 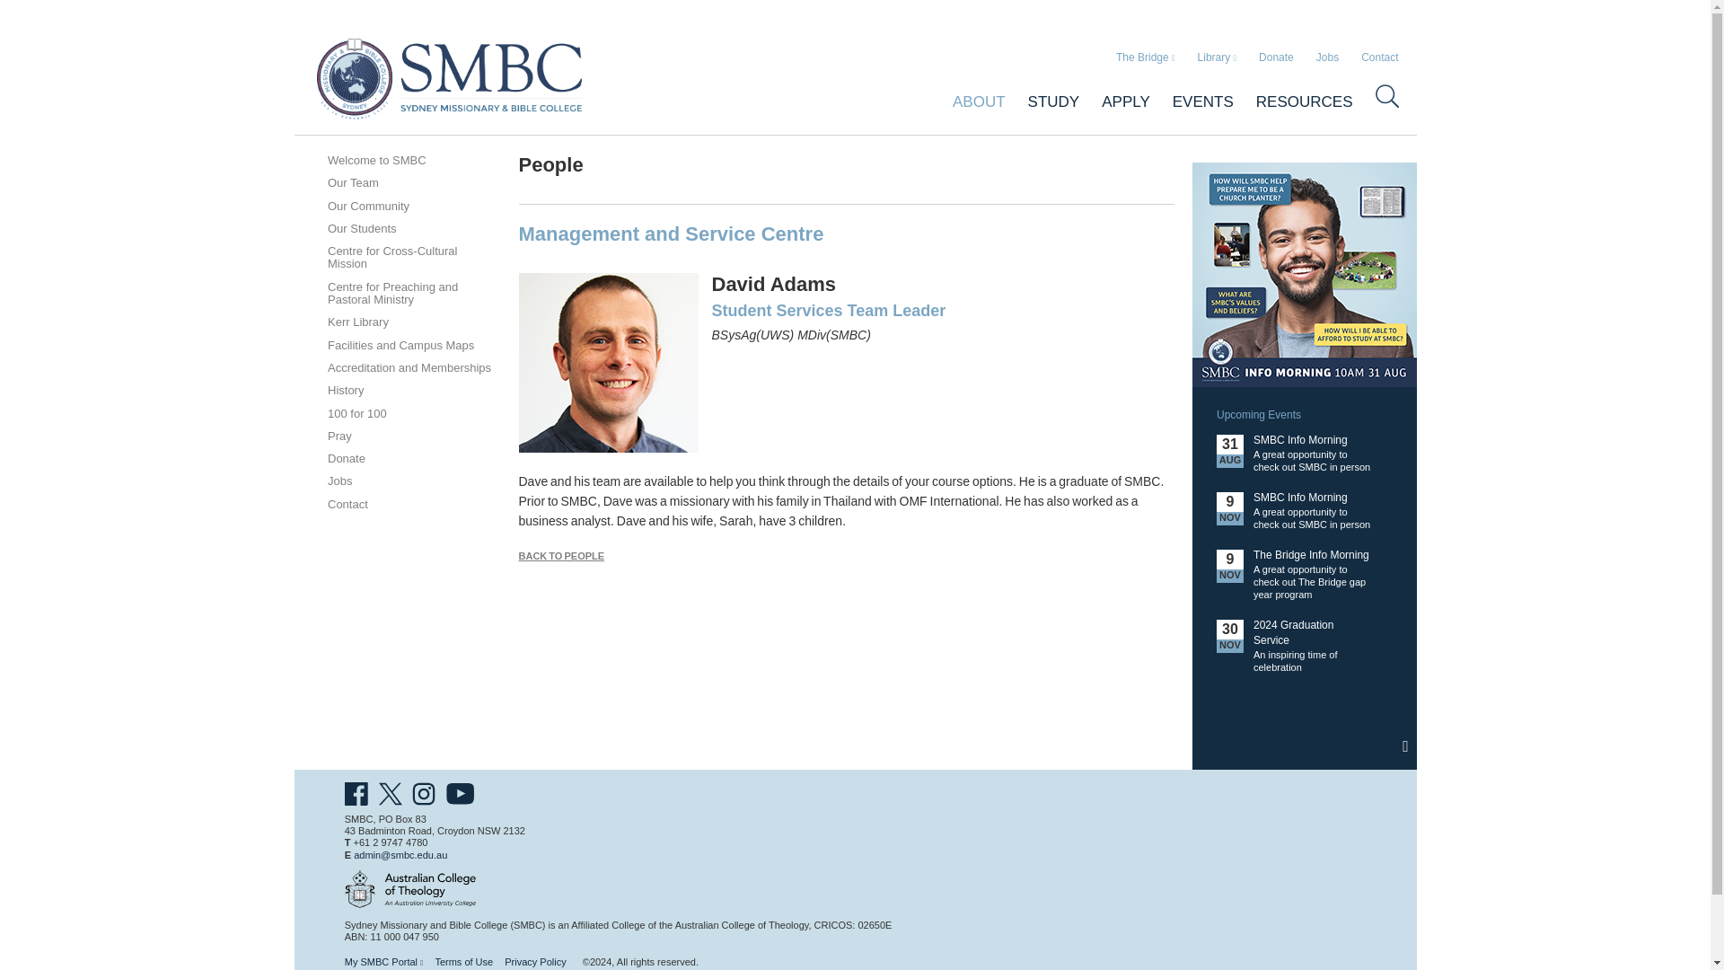 I want to click on Jobs, so click(x=1327, y=57).